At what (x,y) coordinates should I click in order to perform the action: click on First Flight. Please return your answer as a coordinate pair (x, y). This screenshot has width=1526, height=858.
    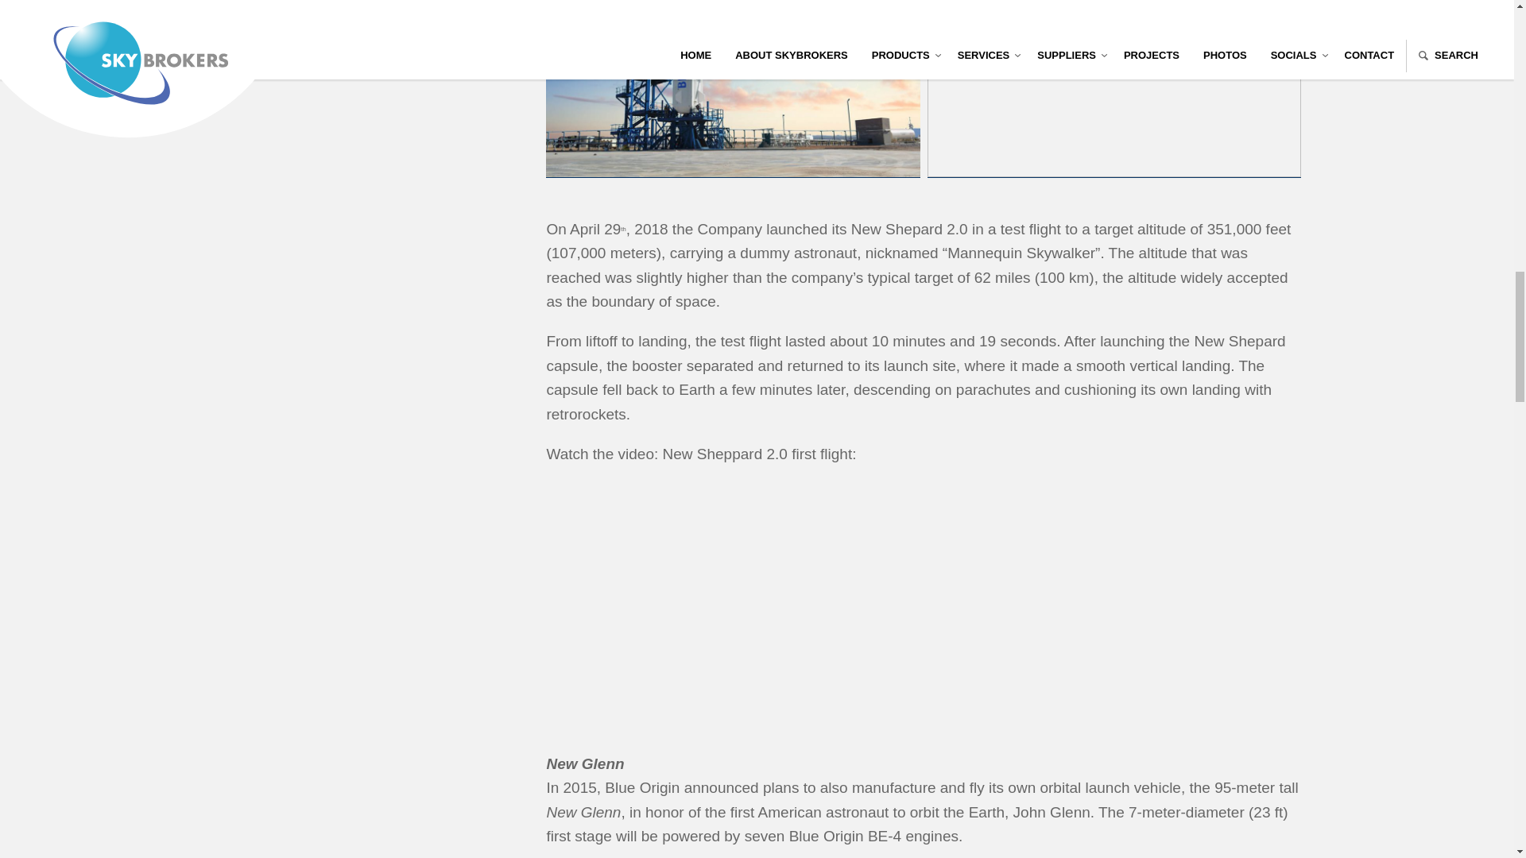
    Looking at the image, I should click on (744, 593).